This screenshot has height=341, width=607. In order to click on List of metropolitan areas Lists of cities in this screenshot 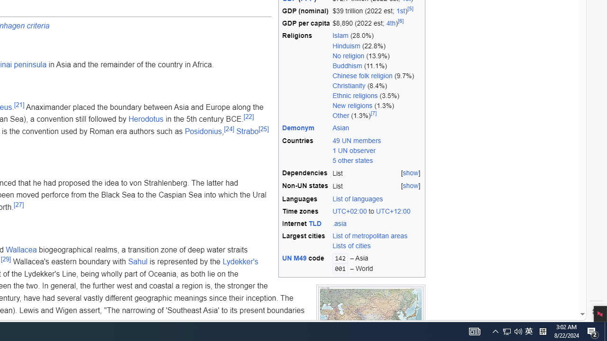, I will do `click(377, 241)`.